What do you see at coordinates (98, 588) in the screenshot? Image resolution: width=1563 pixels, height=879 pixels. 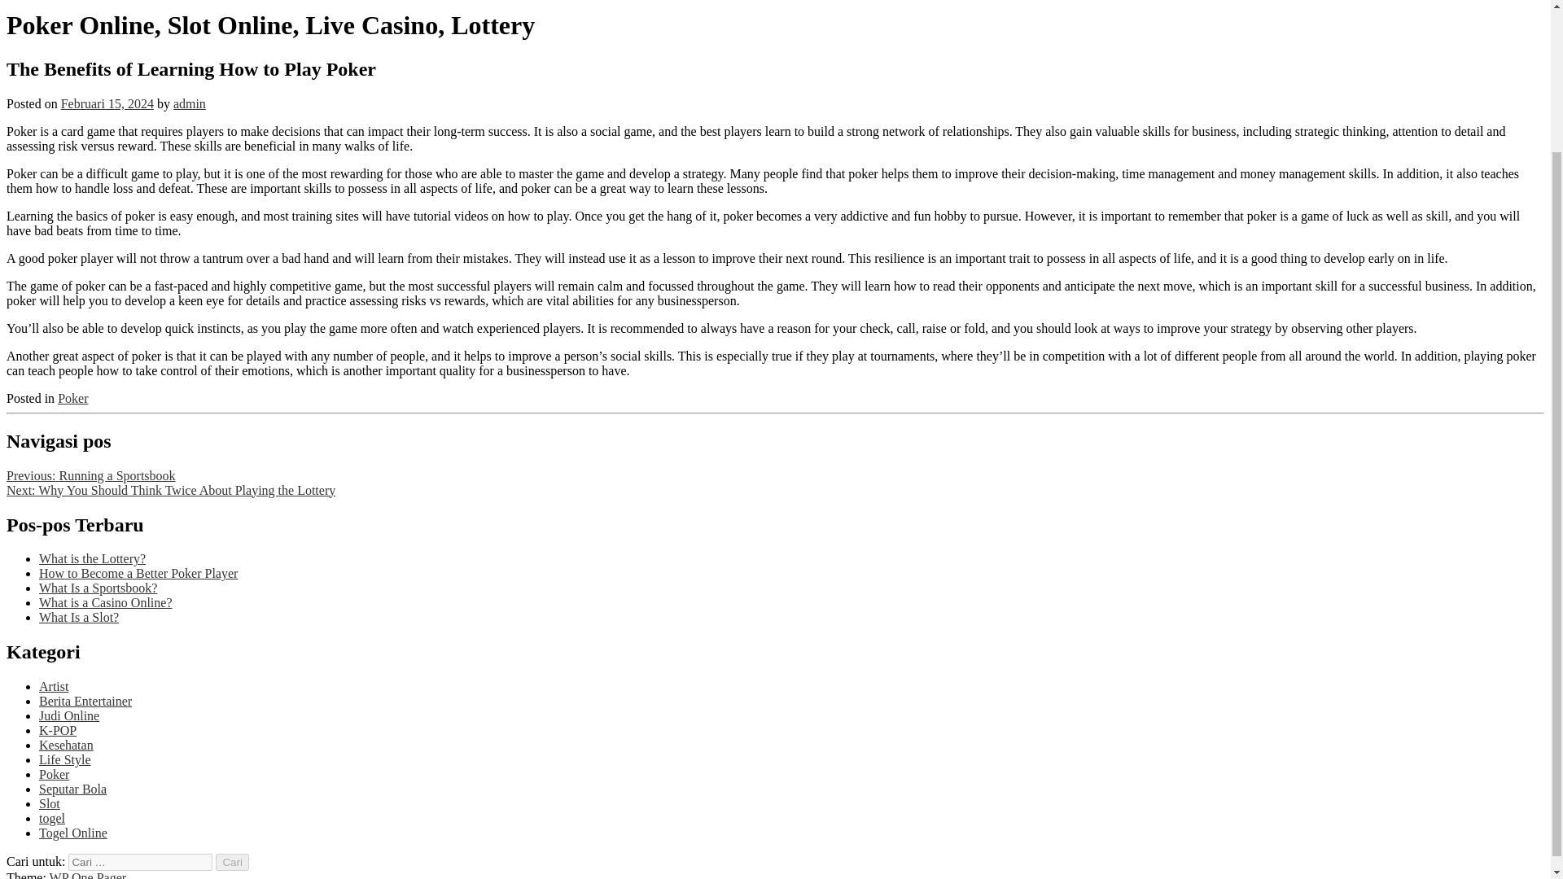 I see `What Is a Sportsbook?` at bounding box center [98, 588].